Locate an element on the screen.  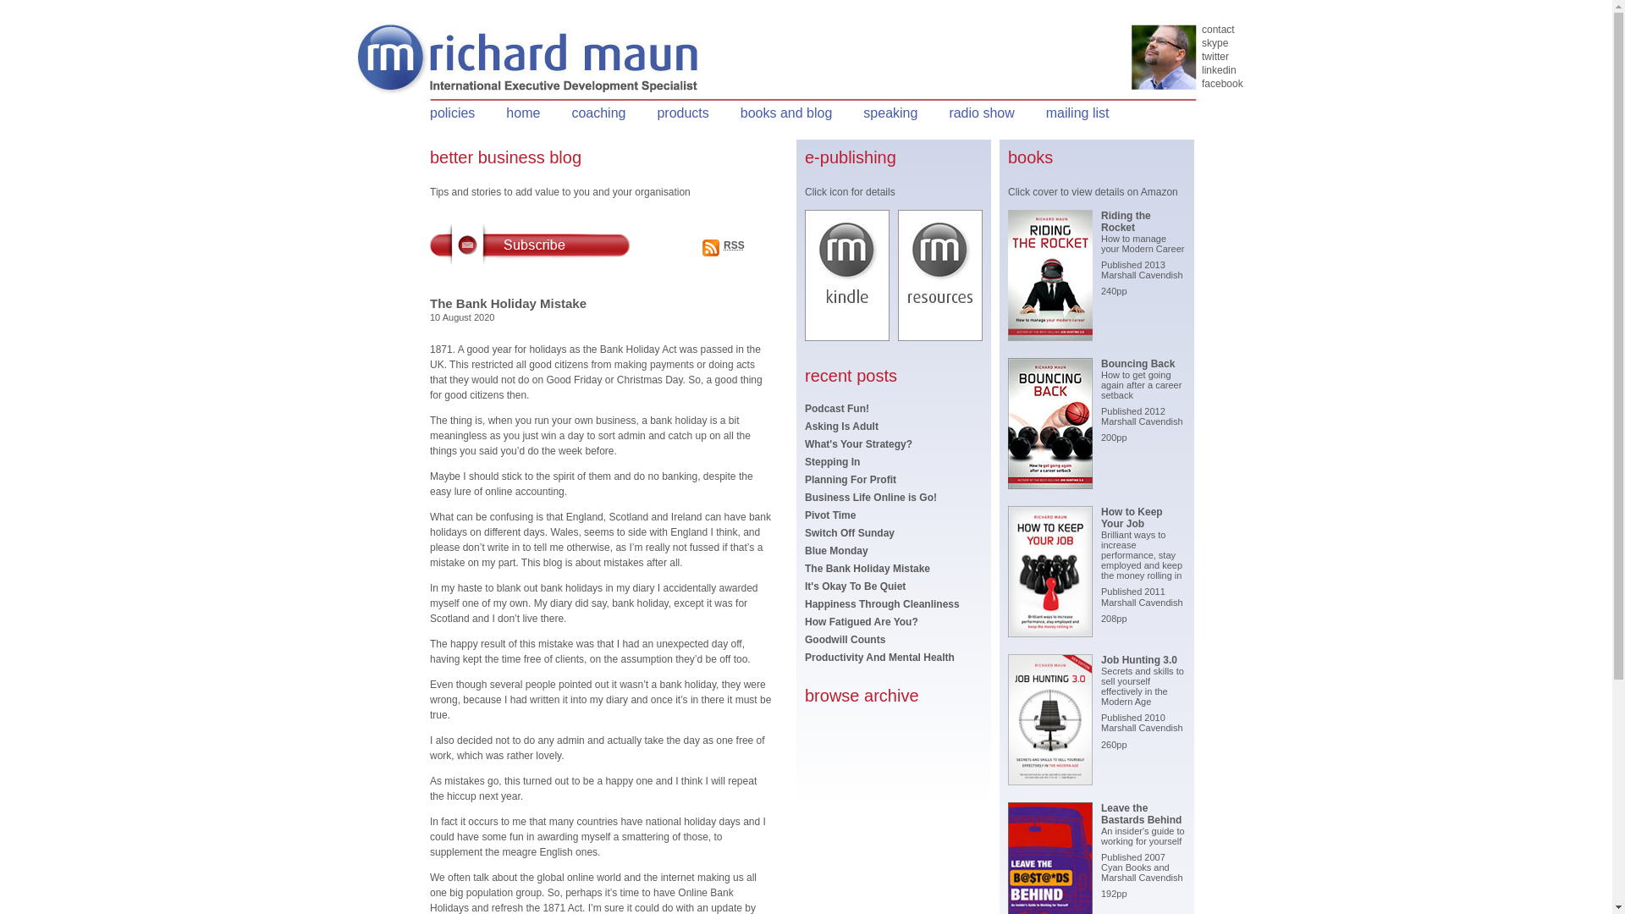
twitter is located at coordinates (1222, 58).